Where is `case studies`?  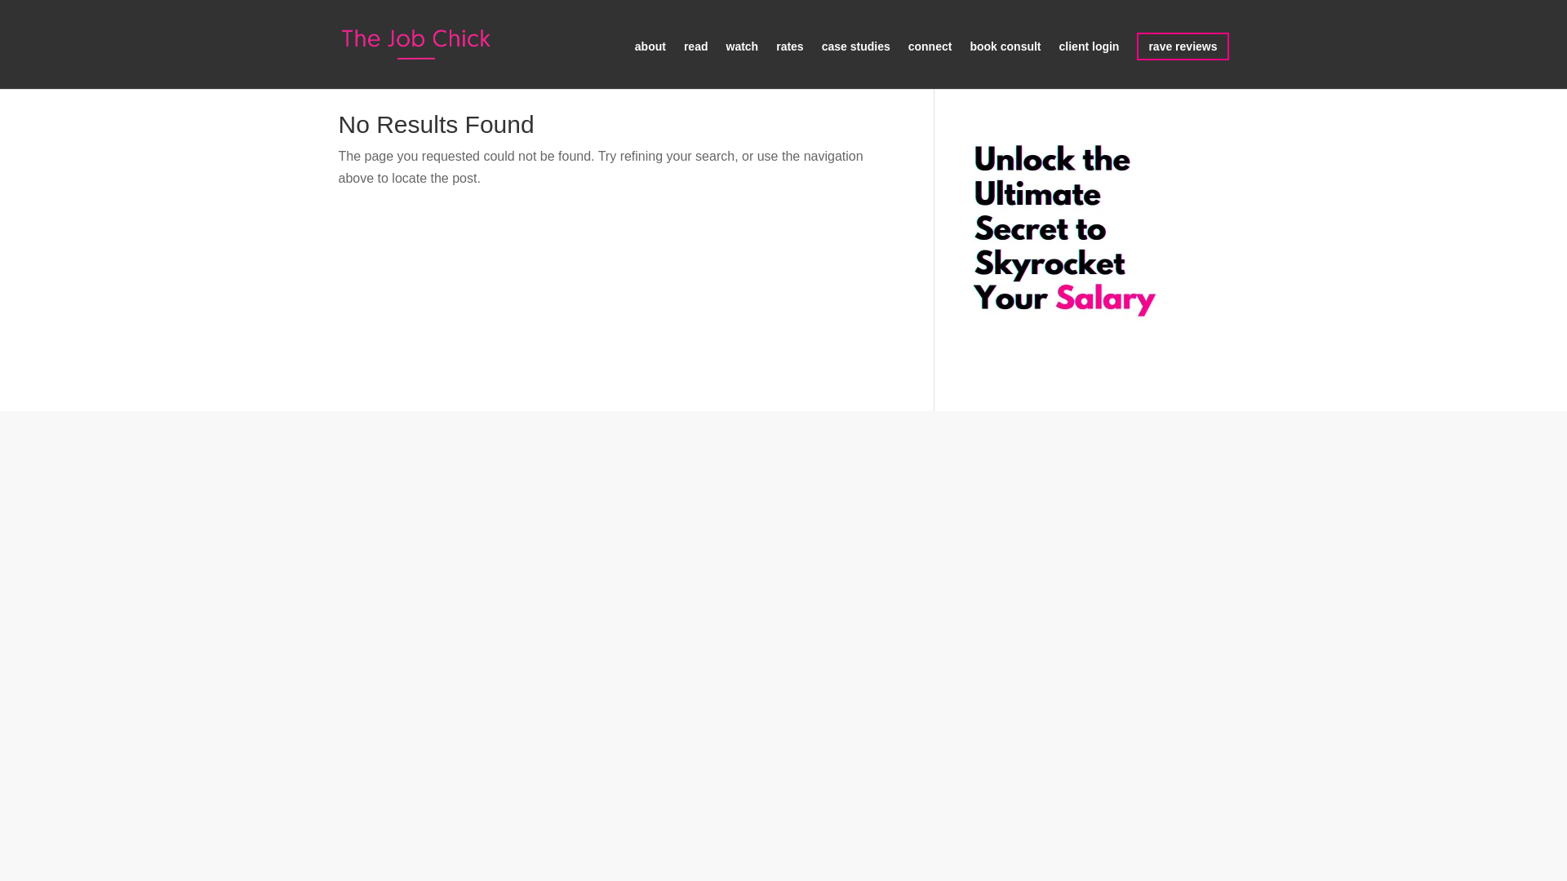
case studies is located at coordinates (855, 62).